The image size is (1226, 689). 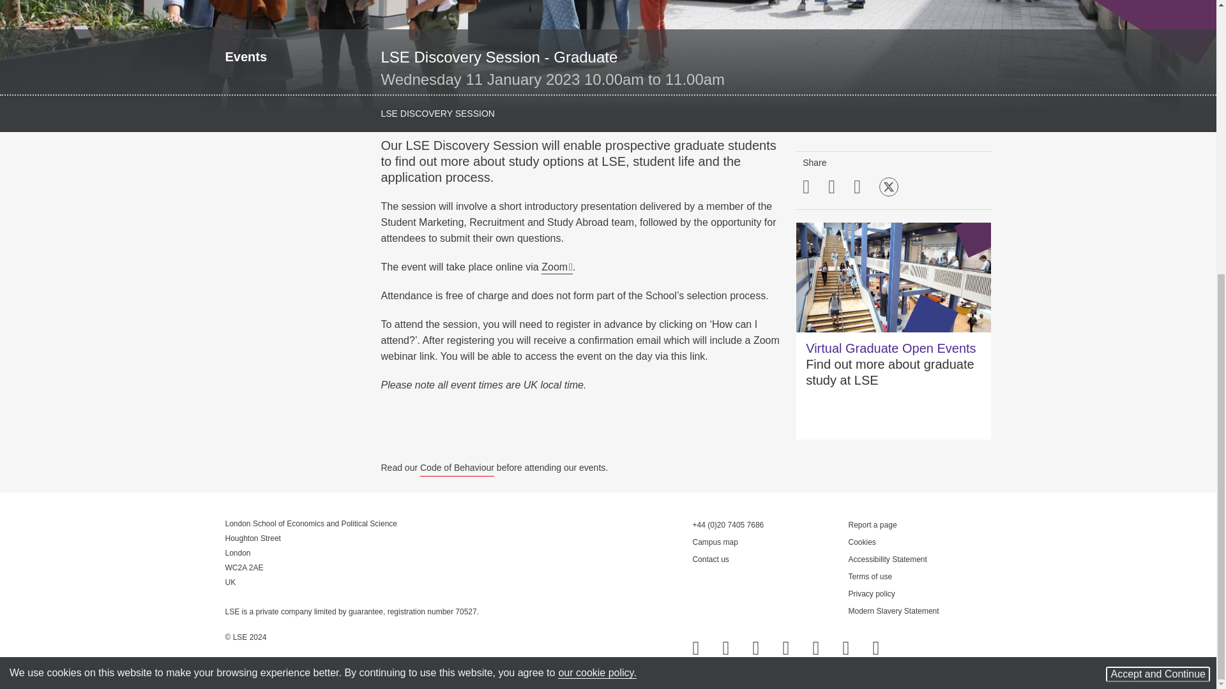 I want to click on Accept and Continue, so click(x=1158, y=223).